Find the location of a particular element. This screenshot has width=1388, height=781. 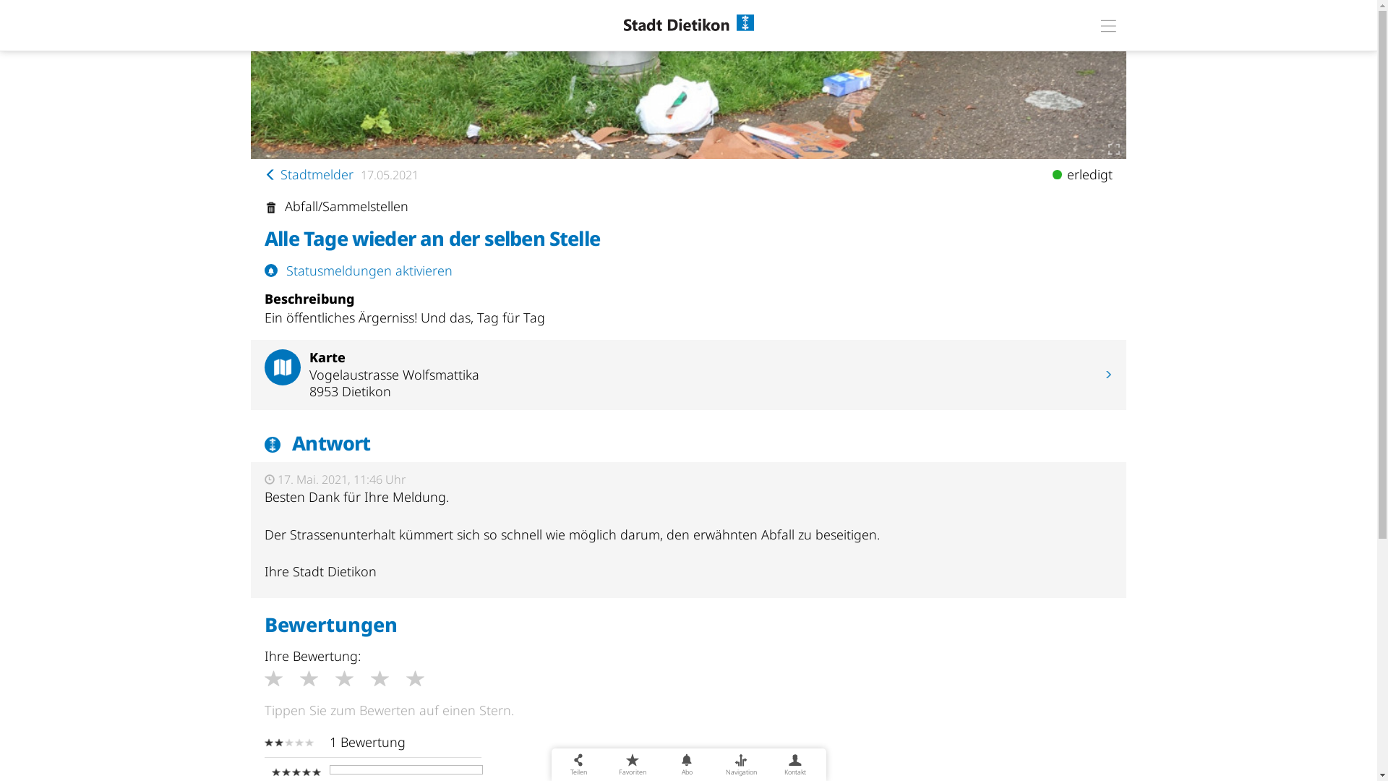

Sehr gut is located at coordinates (424, 680).